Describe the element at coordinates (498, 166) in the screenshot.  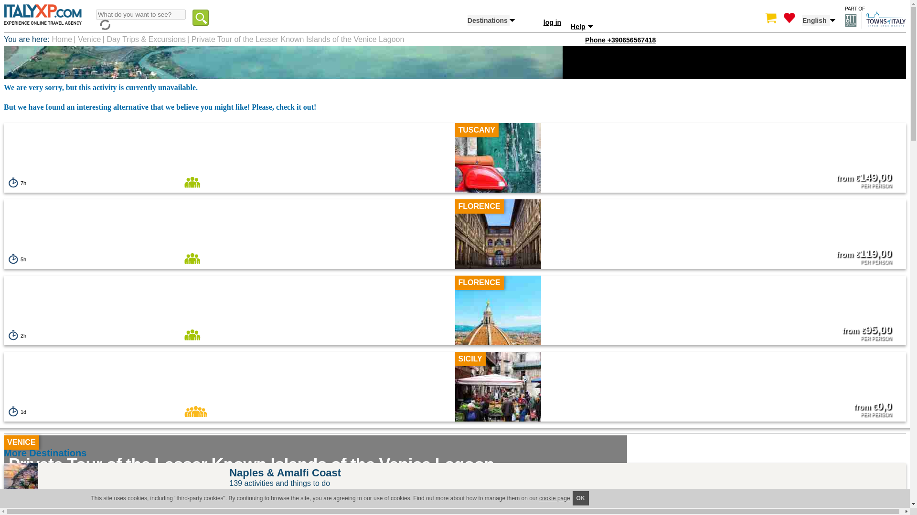
I see `Vespa experience around the hills and vineyards of Chianti` at that location.